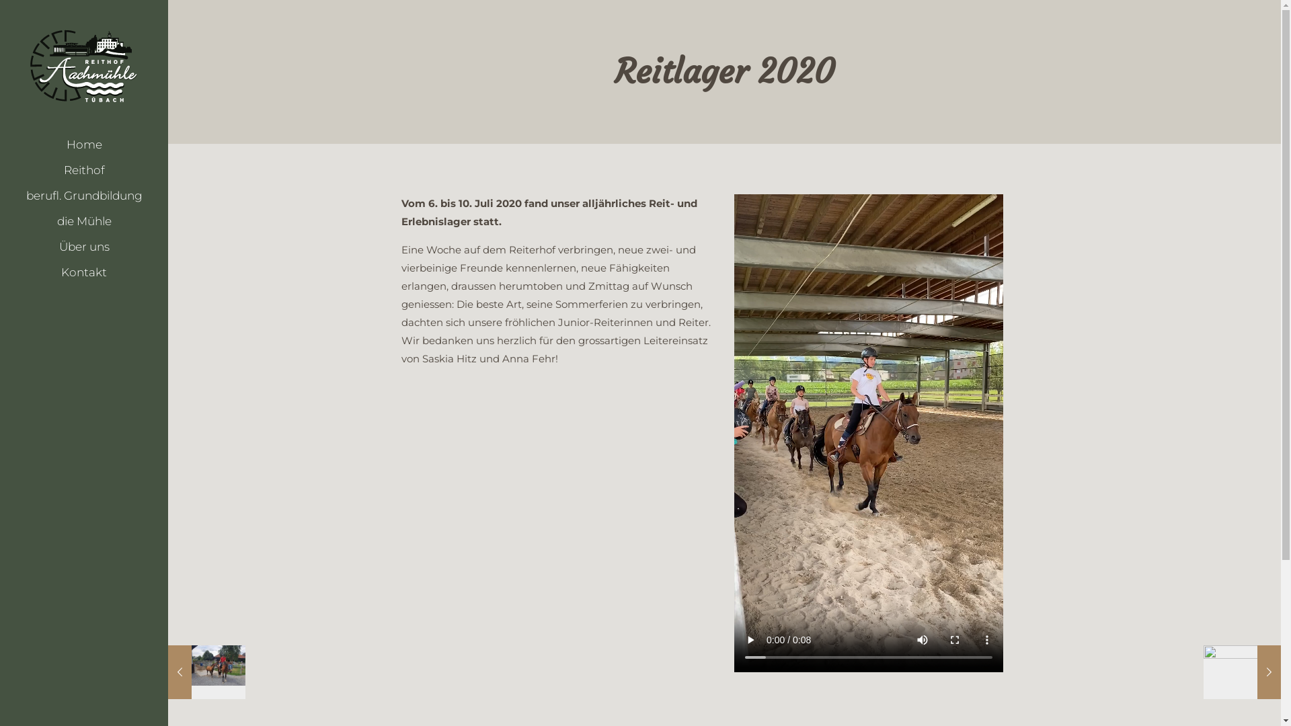  Describe the element at coordinates (84, 272) in the screenshot. I see `Kontakt` at that location.